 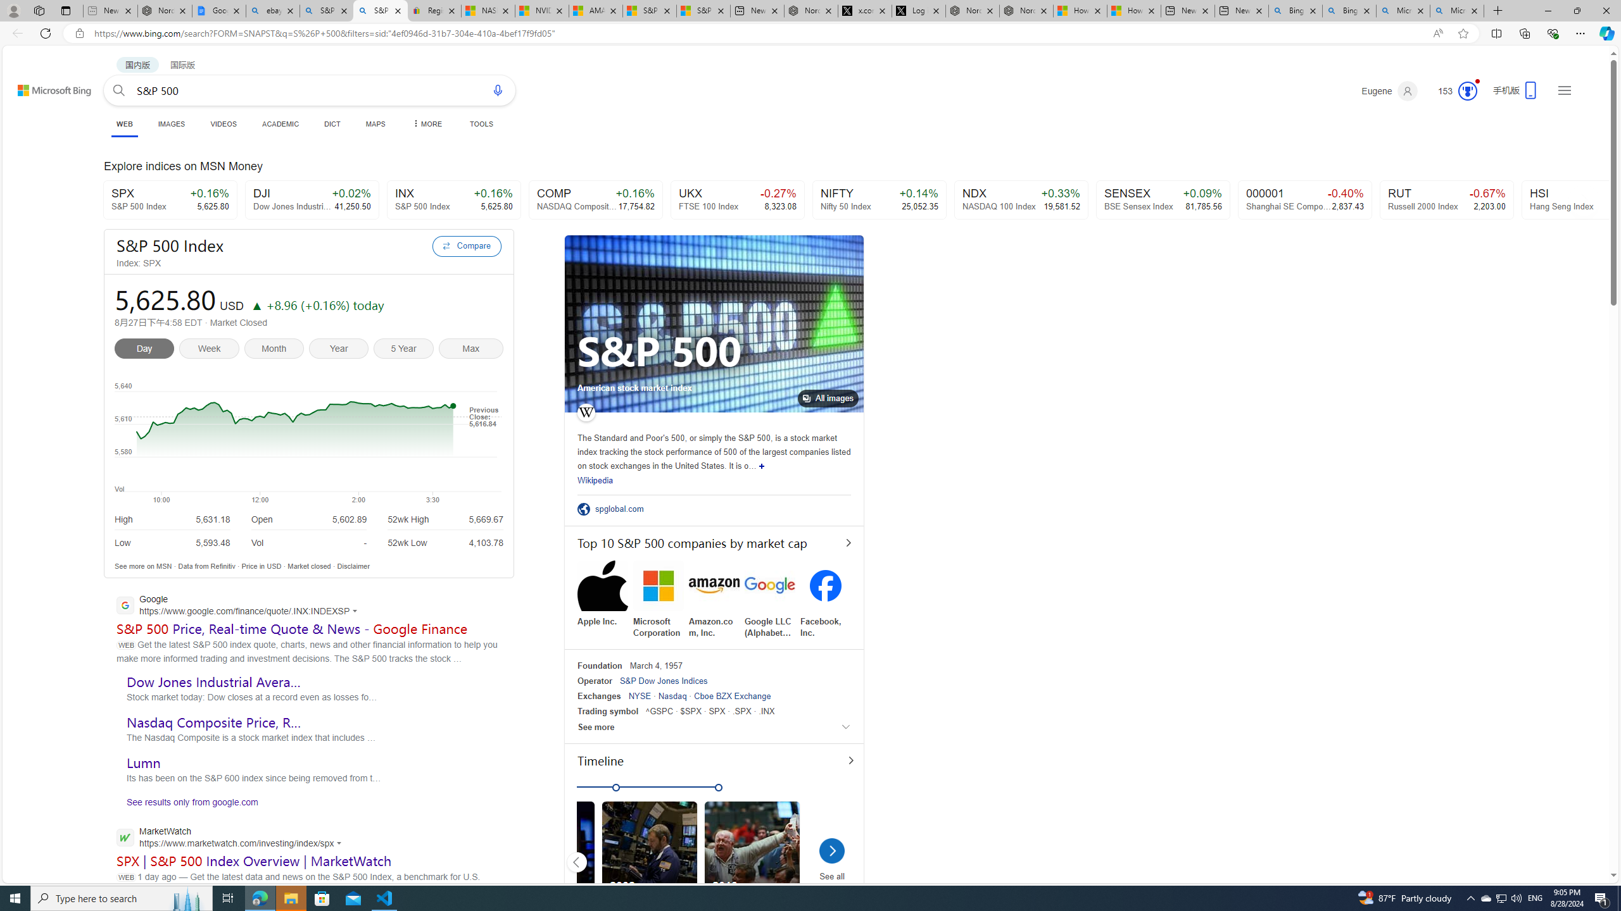 What do you see at coordinates (1588, 200) in the screenshot?
I see `HSI-1.02%Hang Seng Index17,692.45` at bounding box center [1588, 200].